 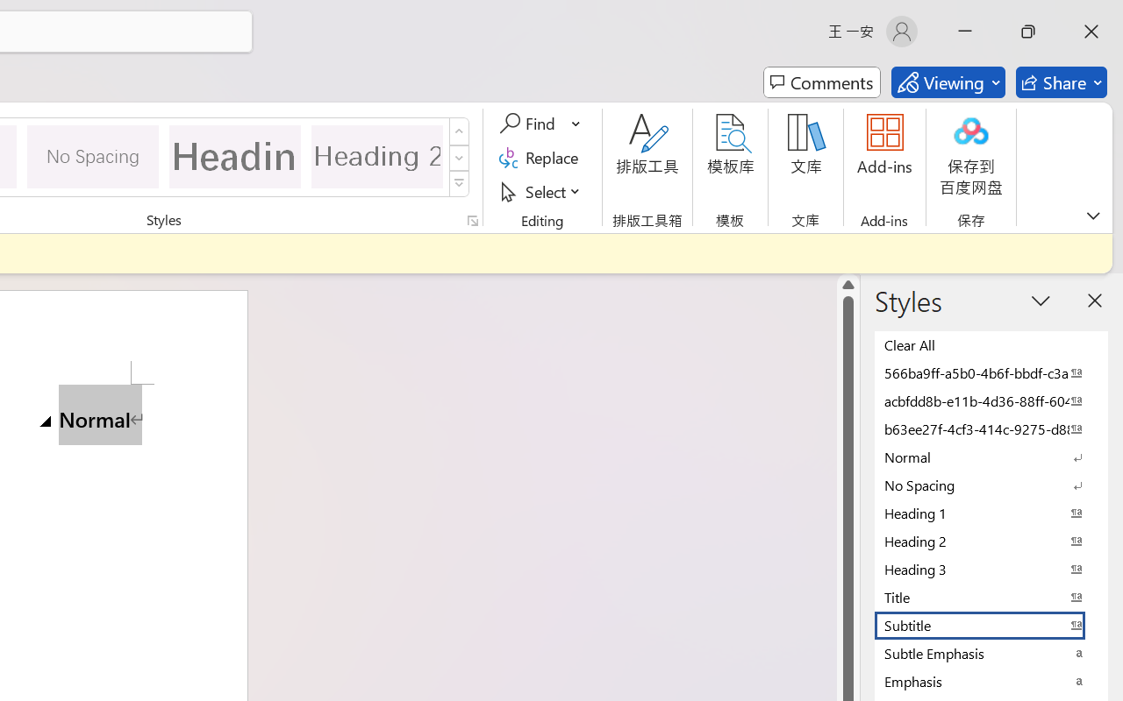 I want to click on Heading 1, so click(x=235, y=156).